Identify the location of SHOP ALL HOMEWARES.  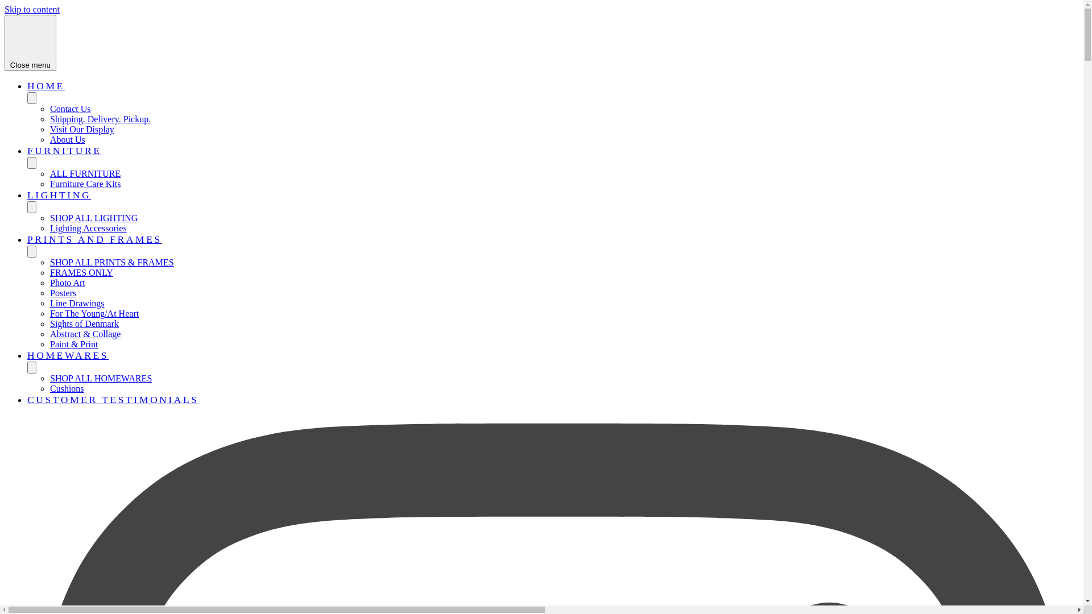
(101, 379).